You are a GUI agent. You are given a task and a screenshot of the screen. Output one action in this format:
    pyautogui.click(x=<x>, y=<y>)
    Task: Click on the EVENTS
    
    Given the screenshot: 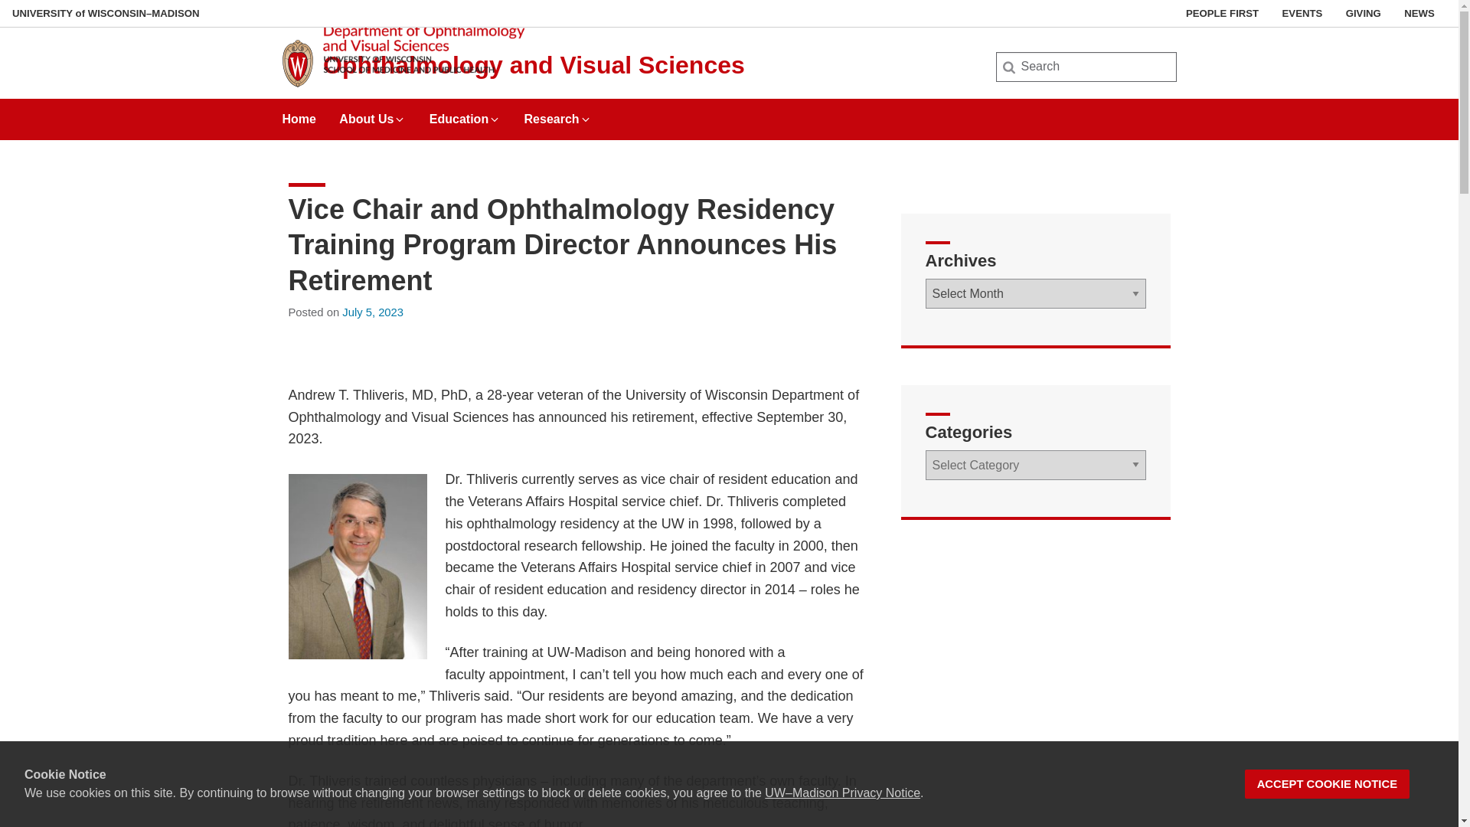 What is the action you would take?
    pyautogui.click(x=1302, y=13)
    